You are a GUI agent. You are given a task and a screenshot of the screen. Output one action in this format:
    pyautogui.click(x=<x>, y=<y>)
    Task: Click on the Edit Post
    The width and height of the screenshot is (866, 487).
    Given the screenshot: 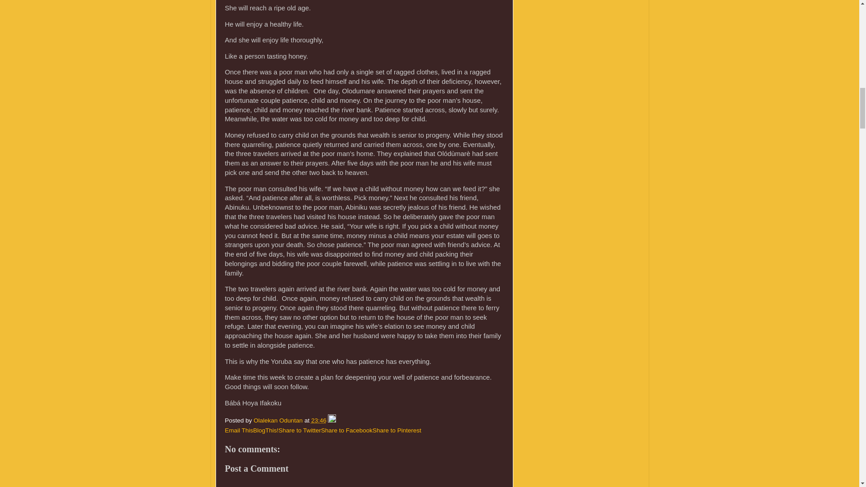 What is the action you would take?
    pyautogui.click(x=332, y=420)
    